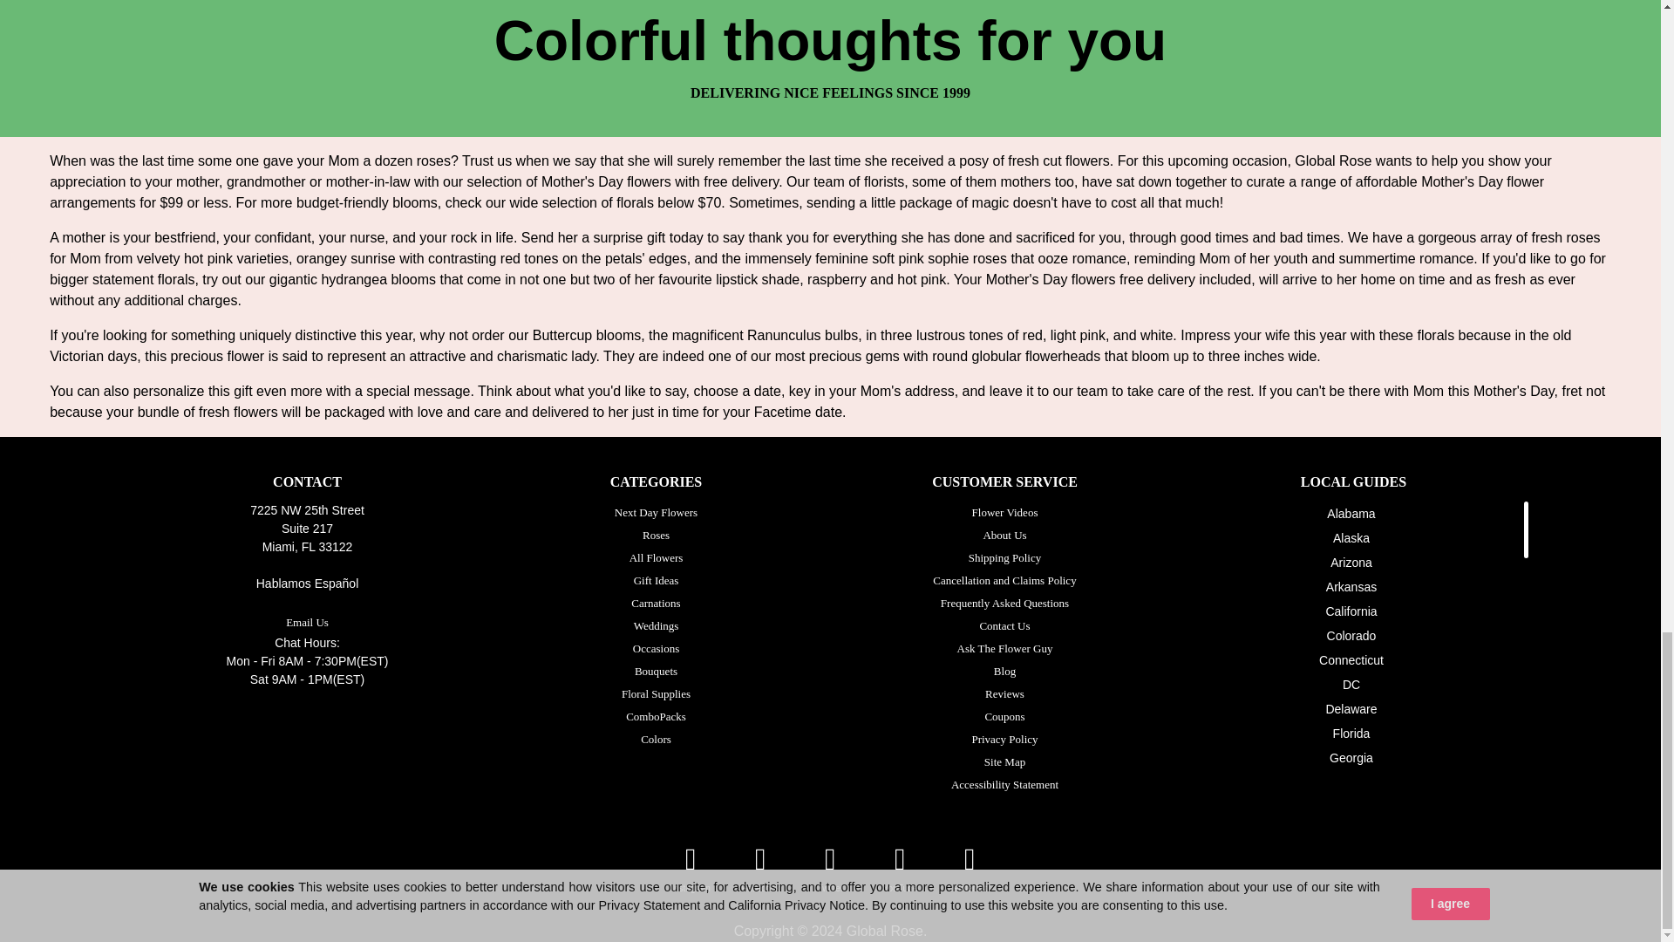 This screenshot has height=942, width=1674. Describe the element at coordinates (1351, 611) in the screenshot. I see `California` at that location.